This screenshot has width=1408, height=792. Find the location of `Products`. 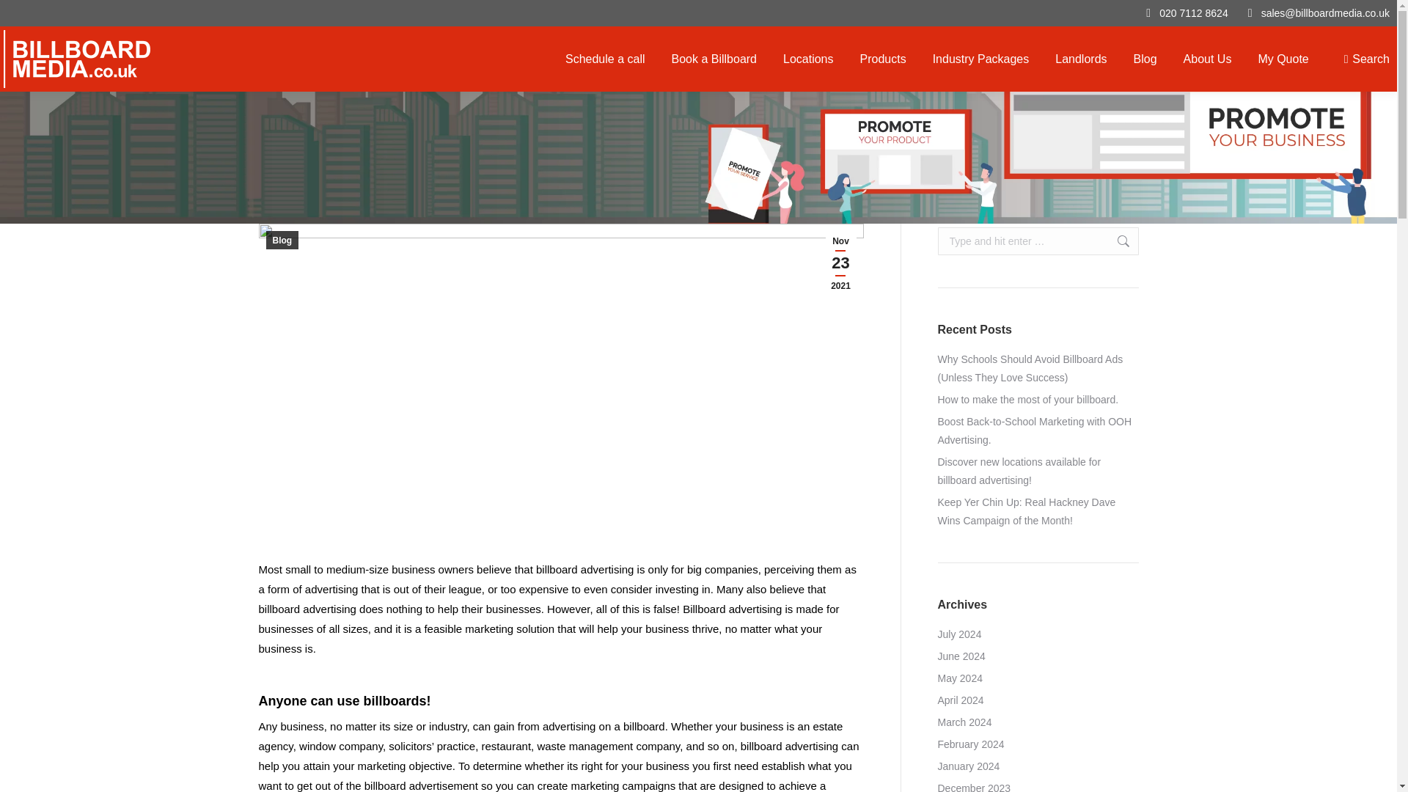

Products is located at coordinates (881, 59).